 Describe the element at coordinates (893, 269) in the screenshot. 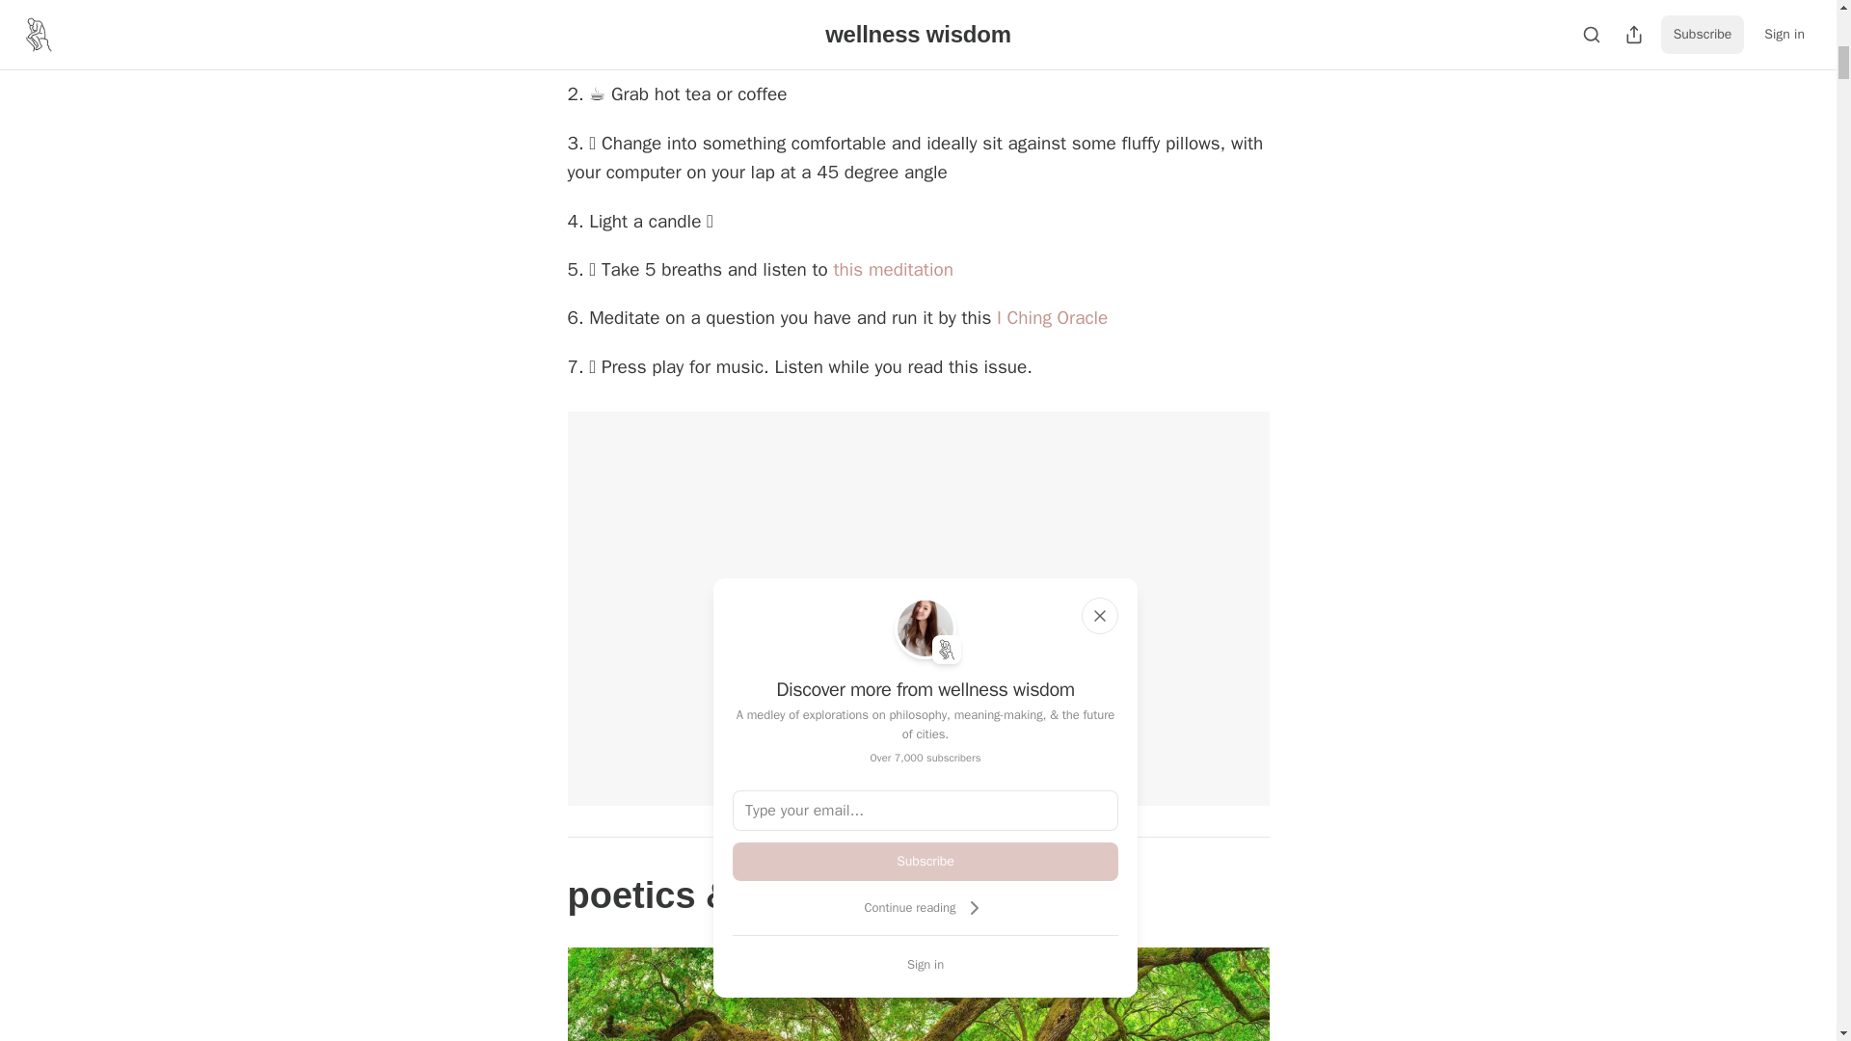

I see `this meditation` at that location.